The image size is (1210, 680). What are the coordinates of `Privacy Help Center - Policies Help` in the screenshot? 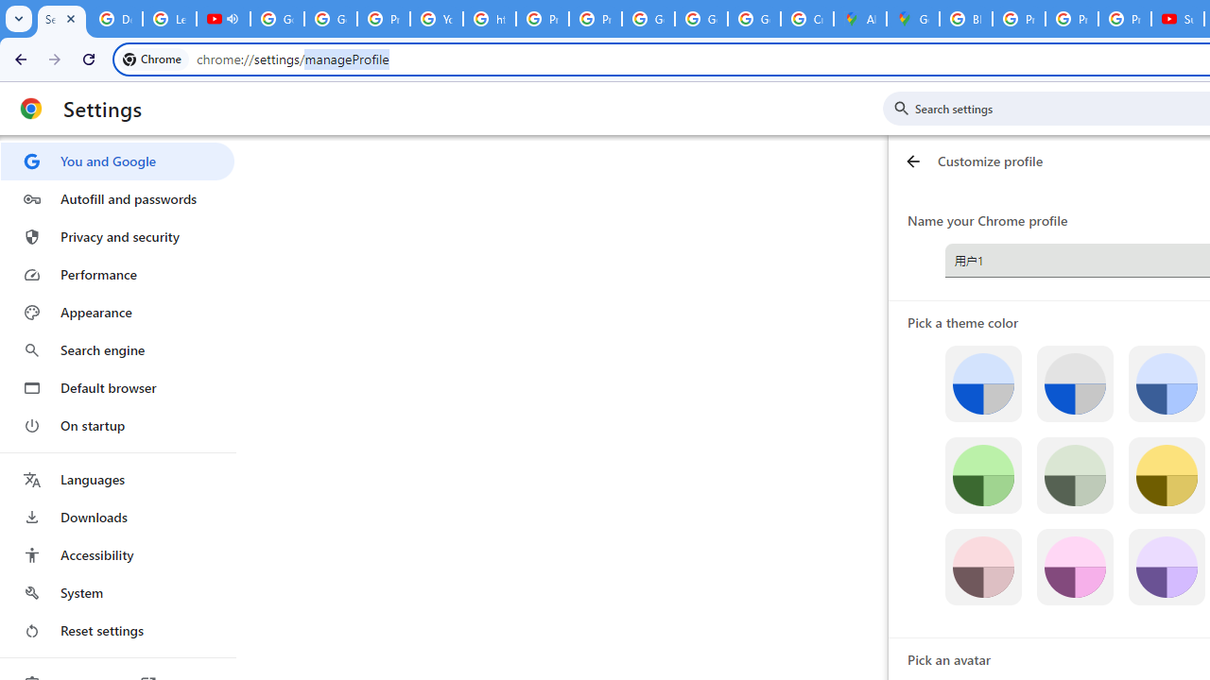 It's located at (543, 19).